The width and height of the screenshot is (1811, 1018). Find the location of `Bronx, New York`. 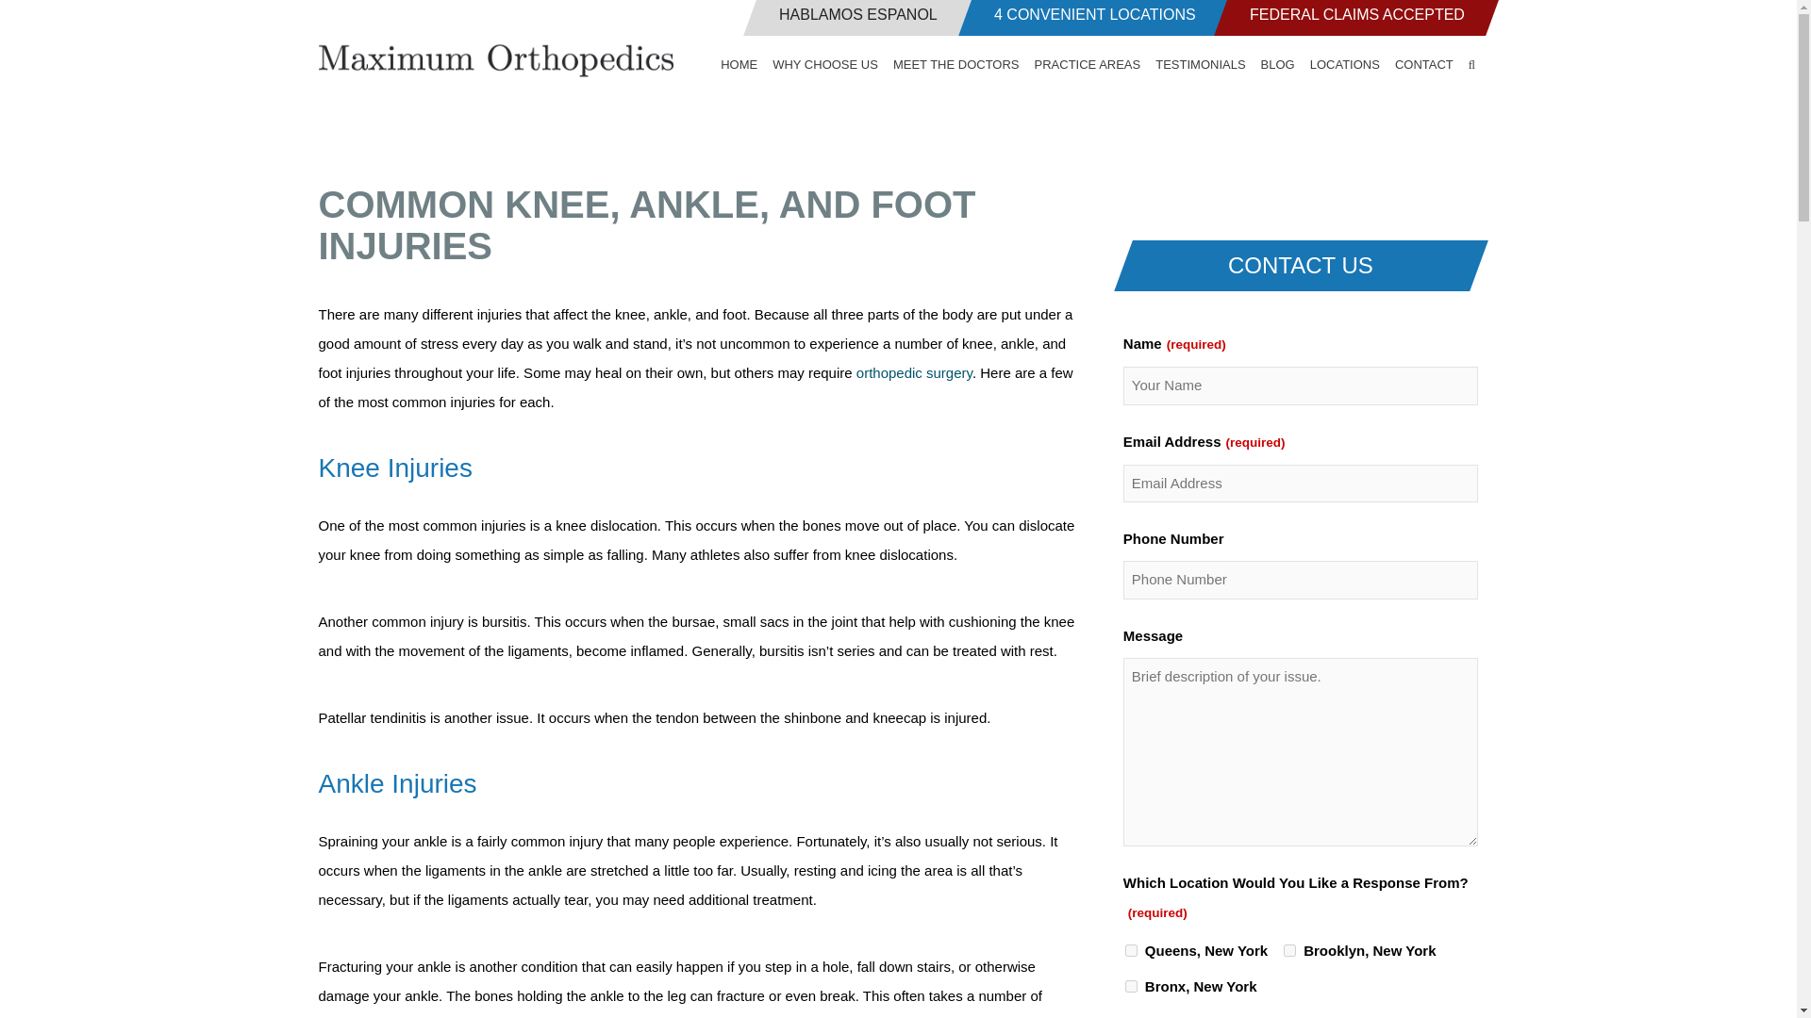

Bronx, New York is located at coordinates (1130, 986).